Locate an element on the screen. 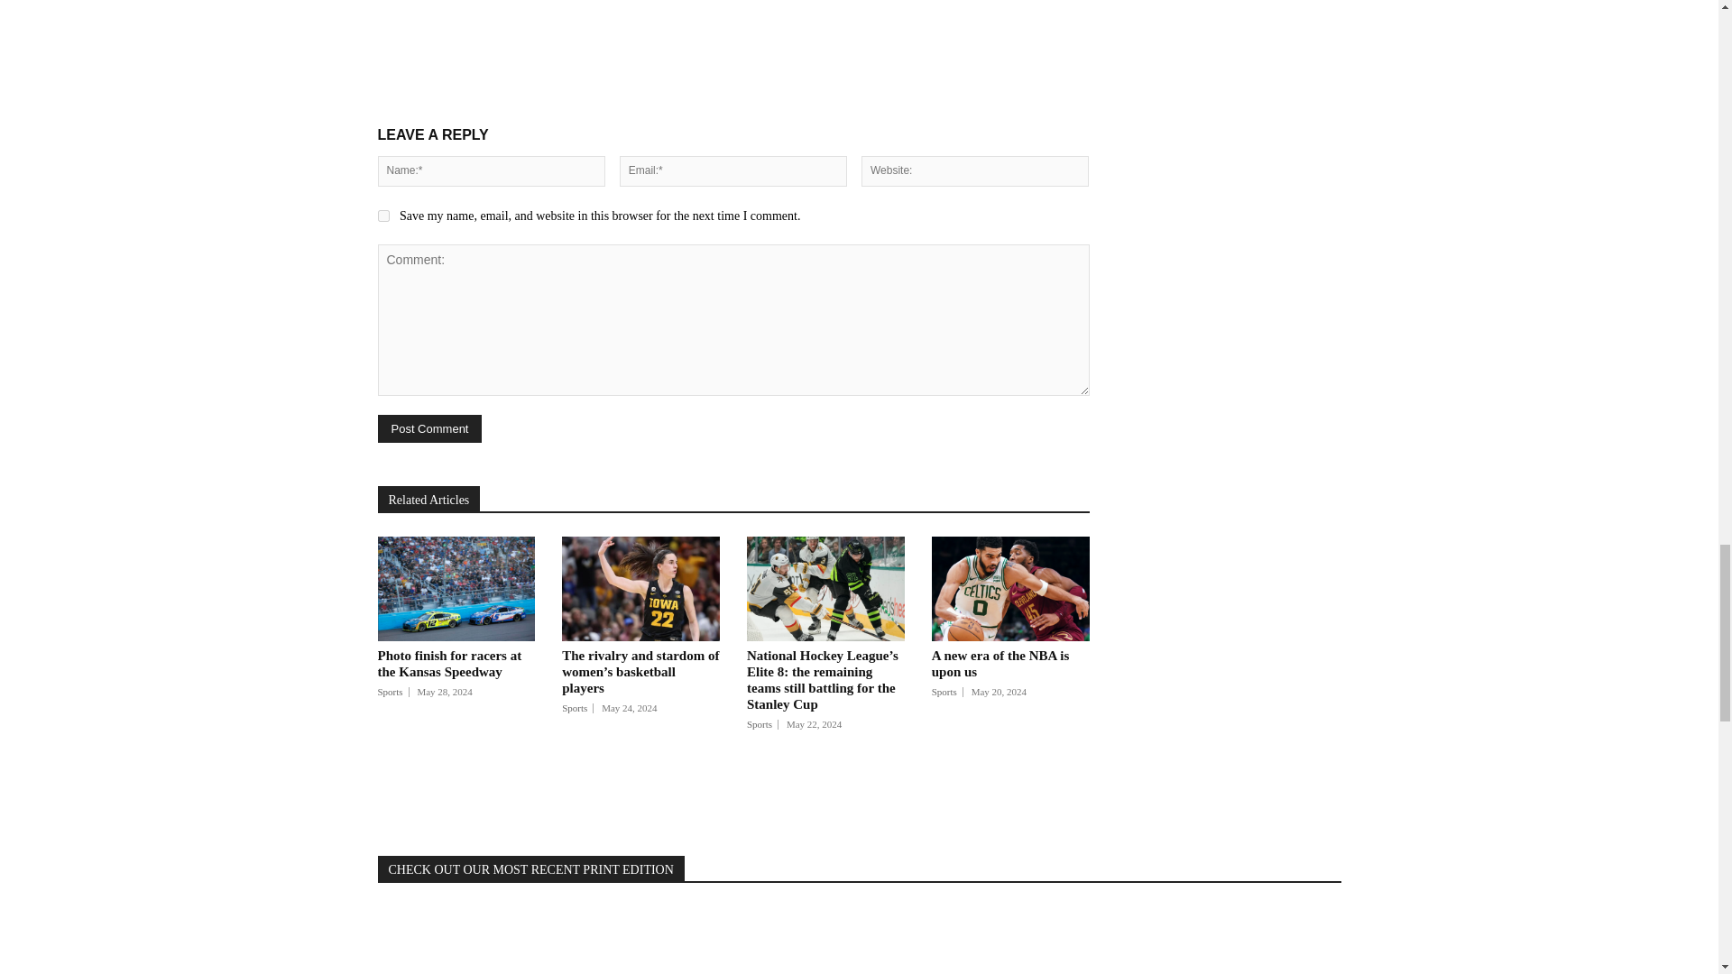 This screenshot has height=974, width=1732. Post Comment is located at coordinates (429, 429).